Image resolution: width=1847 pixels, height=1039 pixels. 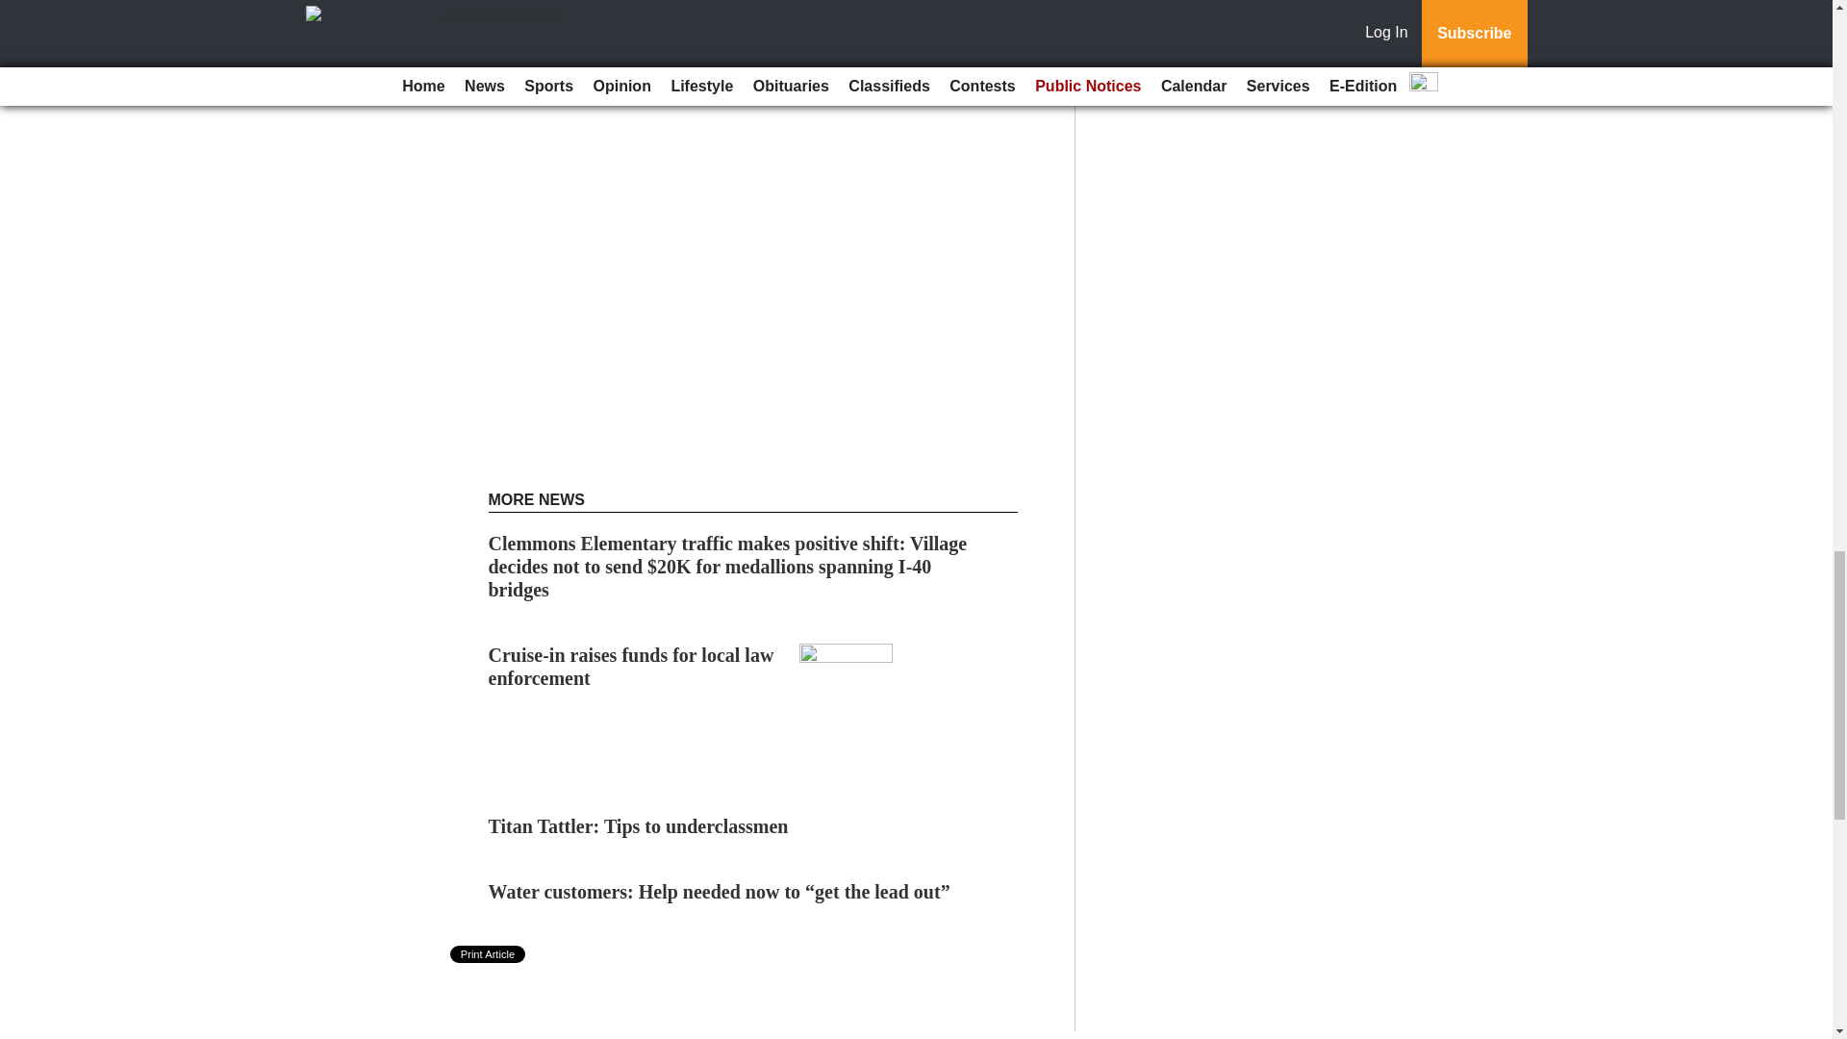 What do you see at coordinates (631, 666) in the screenshot?
I see `Cruise-in raises funds for local law enforcement` at bounding box center [631, 666].